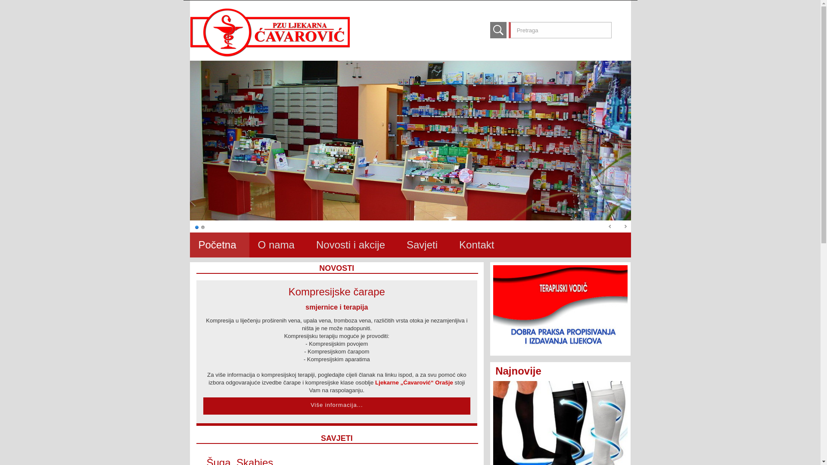 The image size is (827, 465). I want to click on 2, so click(203, 227).